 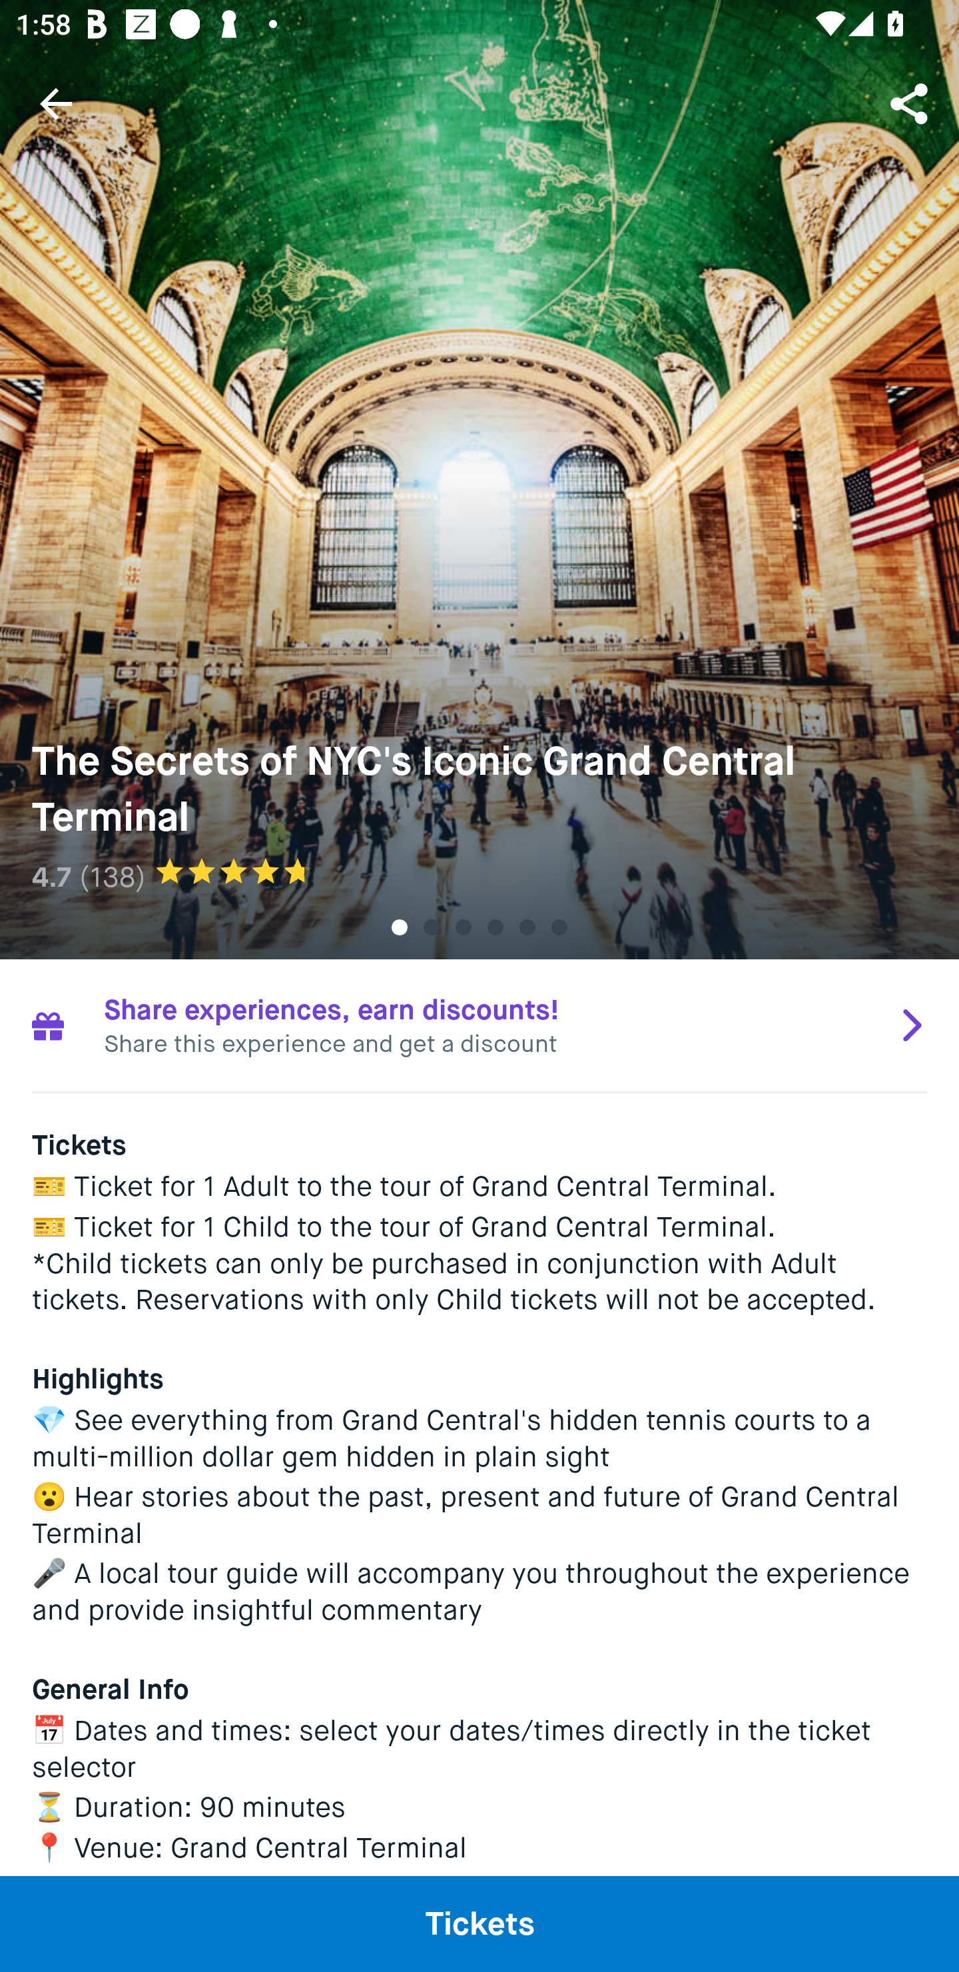 I want to click on Share, so click(x=911, y=103).